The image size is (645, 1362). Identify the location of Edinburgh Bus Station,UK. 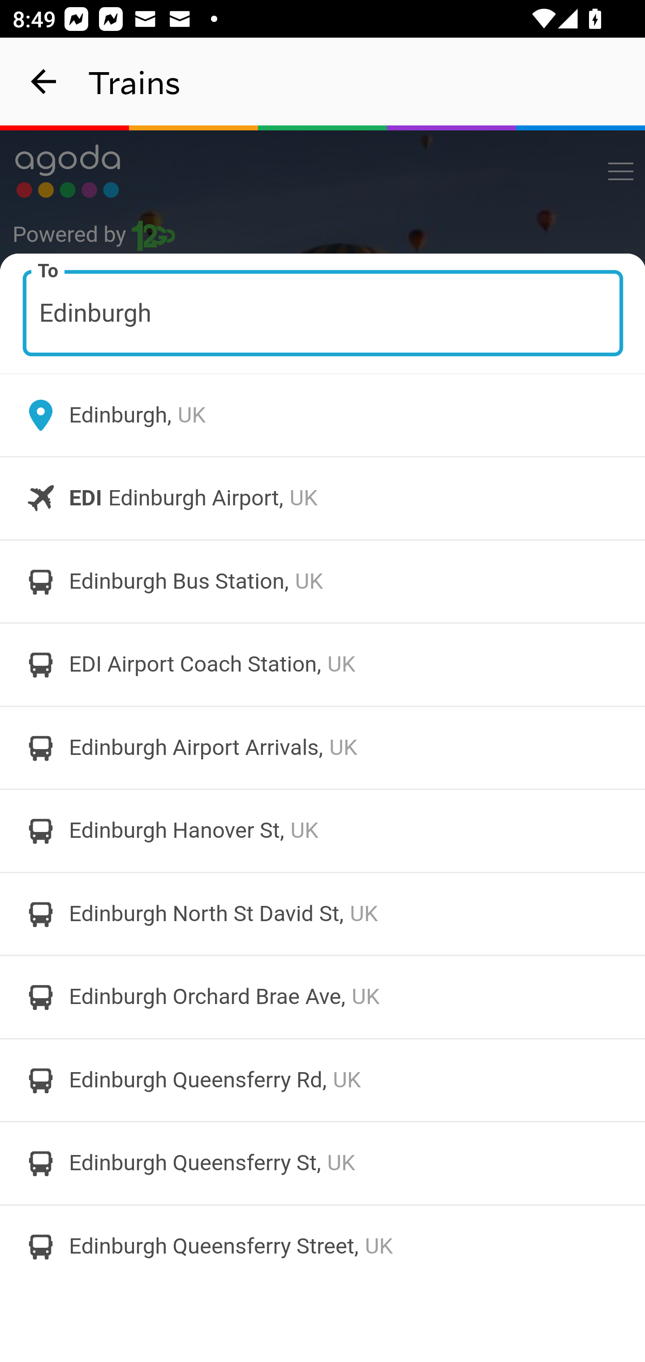
(322, 582).